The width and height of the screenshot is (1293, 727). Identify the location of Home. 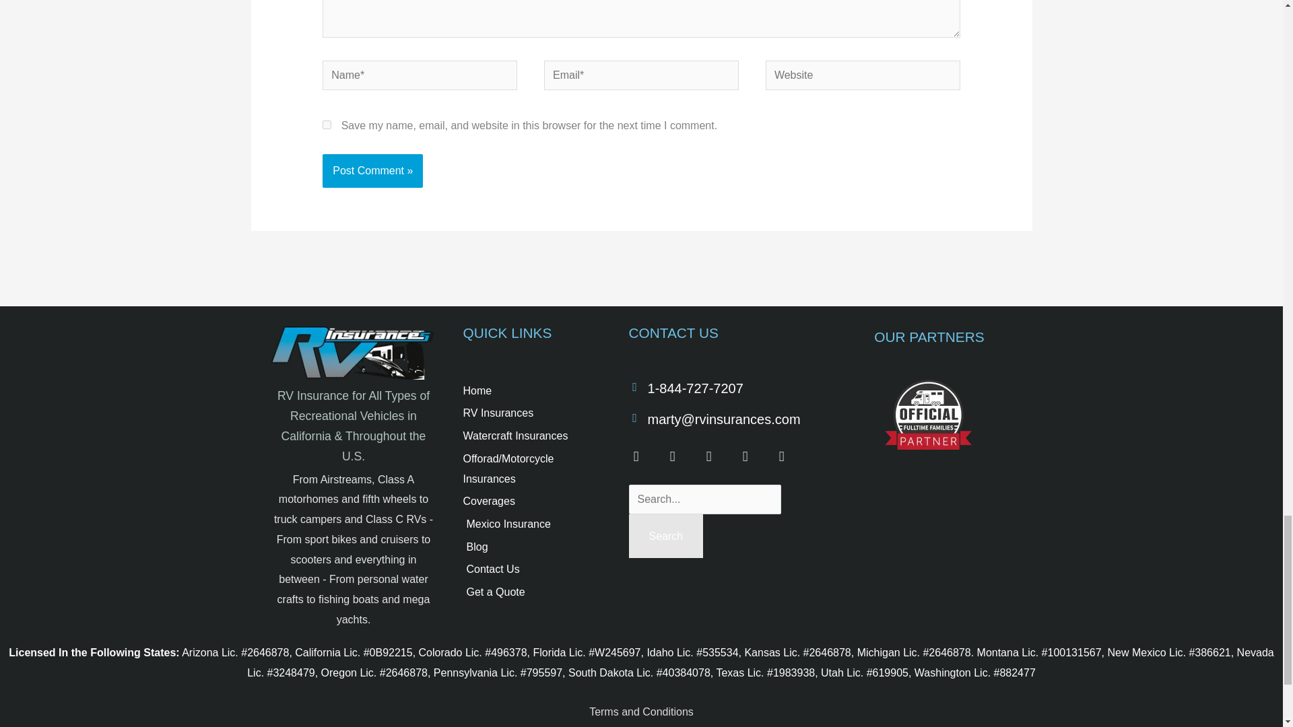
(532, 390).